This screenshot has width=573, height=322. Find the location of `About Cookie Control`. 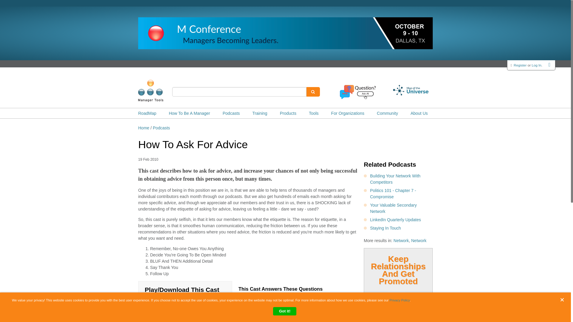

About Cookie Control is located at coordinates (15, 303).